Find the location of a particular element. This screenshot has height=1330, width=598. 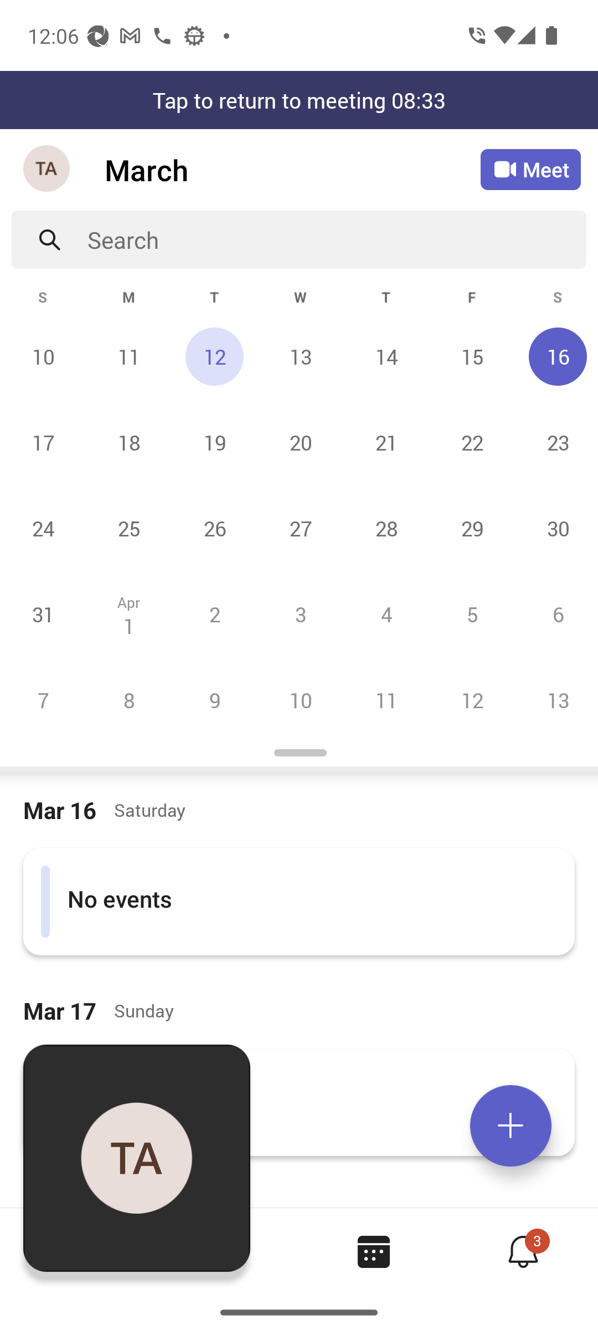

Monday, March 18 18 is located at coordinates (128, 442).